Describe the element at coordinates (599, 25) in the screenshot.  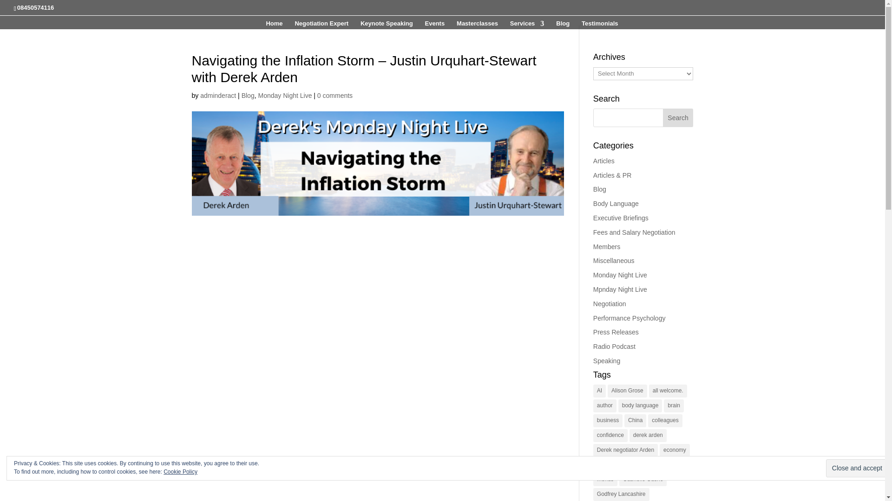
I see `Testimonials` at that location.